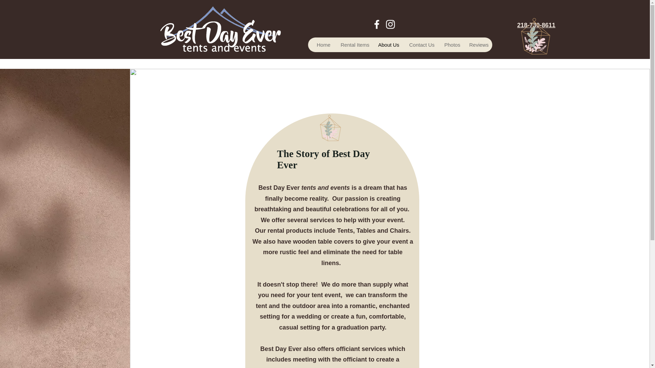 Image resolution: width=655 pixels, height=368 pixels. Describe the element at coordinates (451, 45) in the screenshot. I see `Photos` at that location.